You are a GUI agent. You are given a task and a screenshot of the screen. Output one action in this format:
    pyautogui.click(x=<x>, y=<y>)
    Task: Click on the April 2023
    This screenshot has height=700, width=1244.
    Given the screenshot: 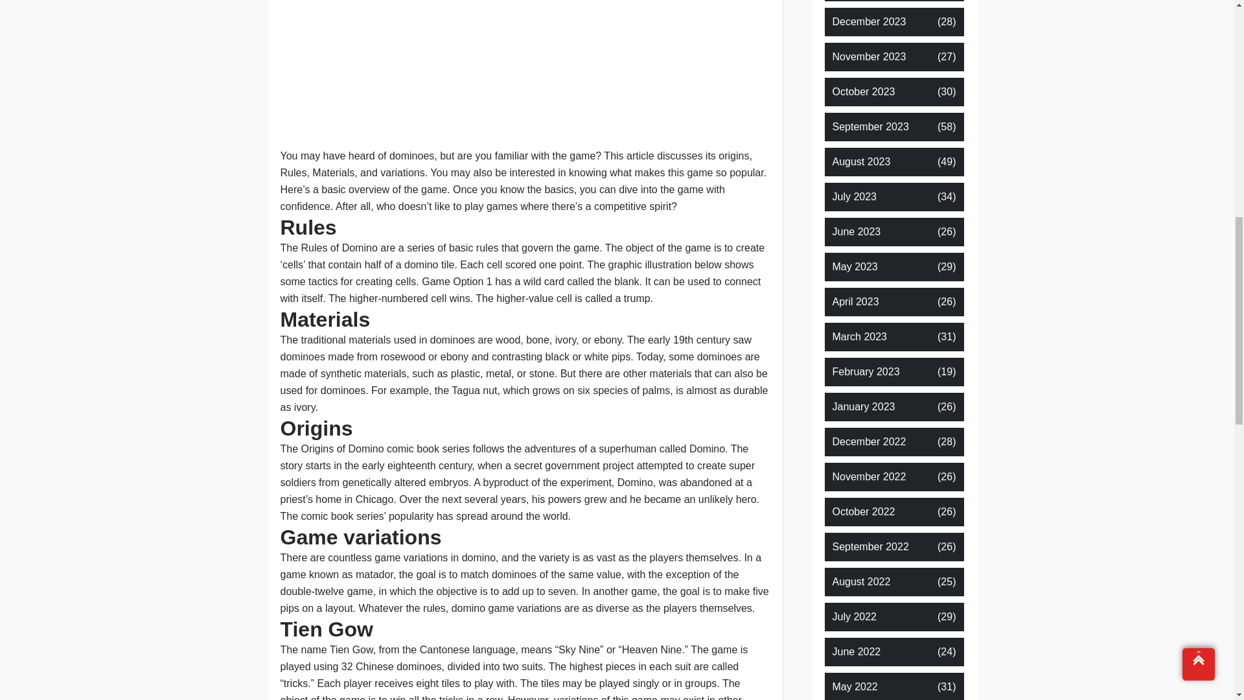 What is the action you would take?
    pyautogui.click(x=855, y=302)
    